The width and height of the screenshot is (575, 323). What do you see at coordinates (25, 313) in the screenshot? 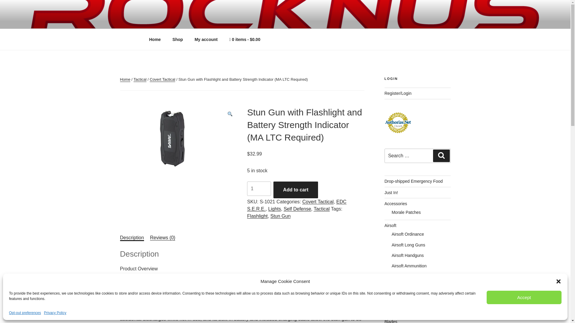
I see `Opt-out preferences` at bounding box center [25, 313].